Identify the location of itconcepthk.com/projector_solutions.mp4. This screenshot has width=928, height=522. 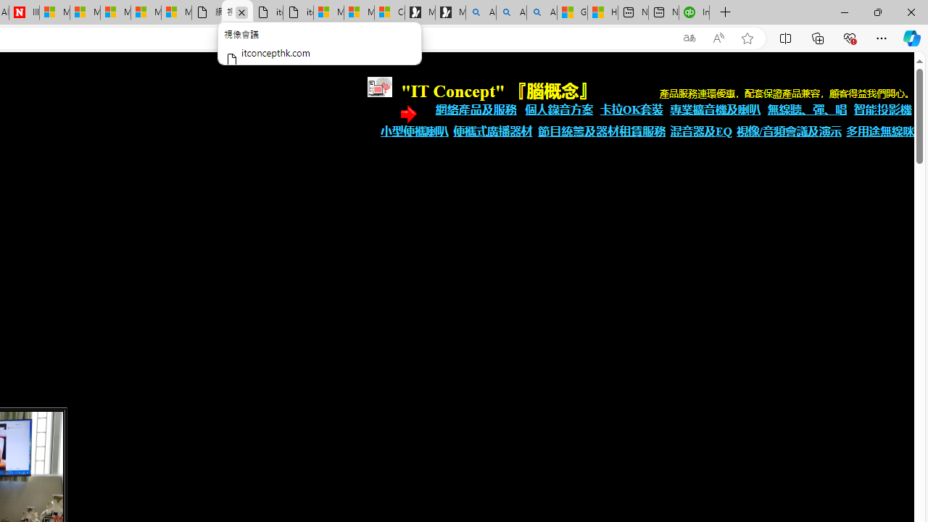
(298, 13).